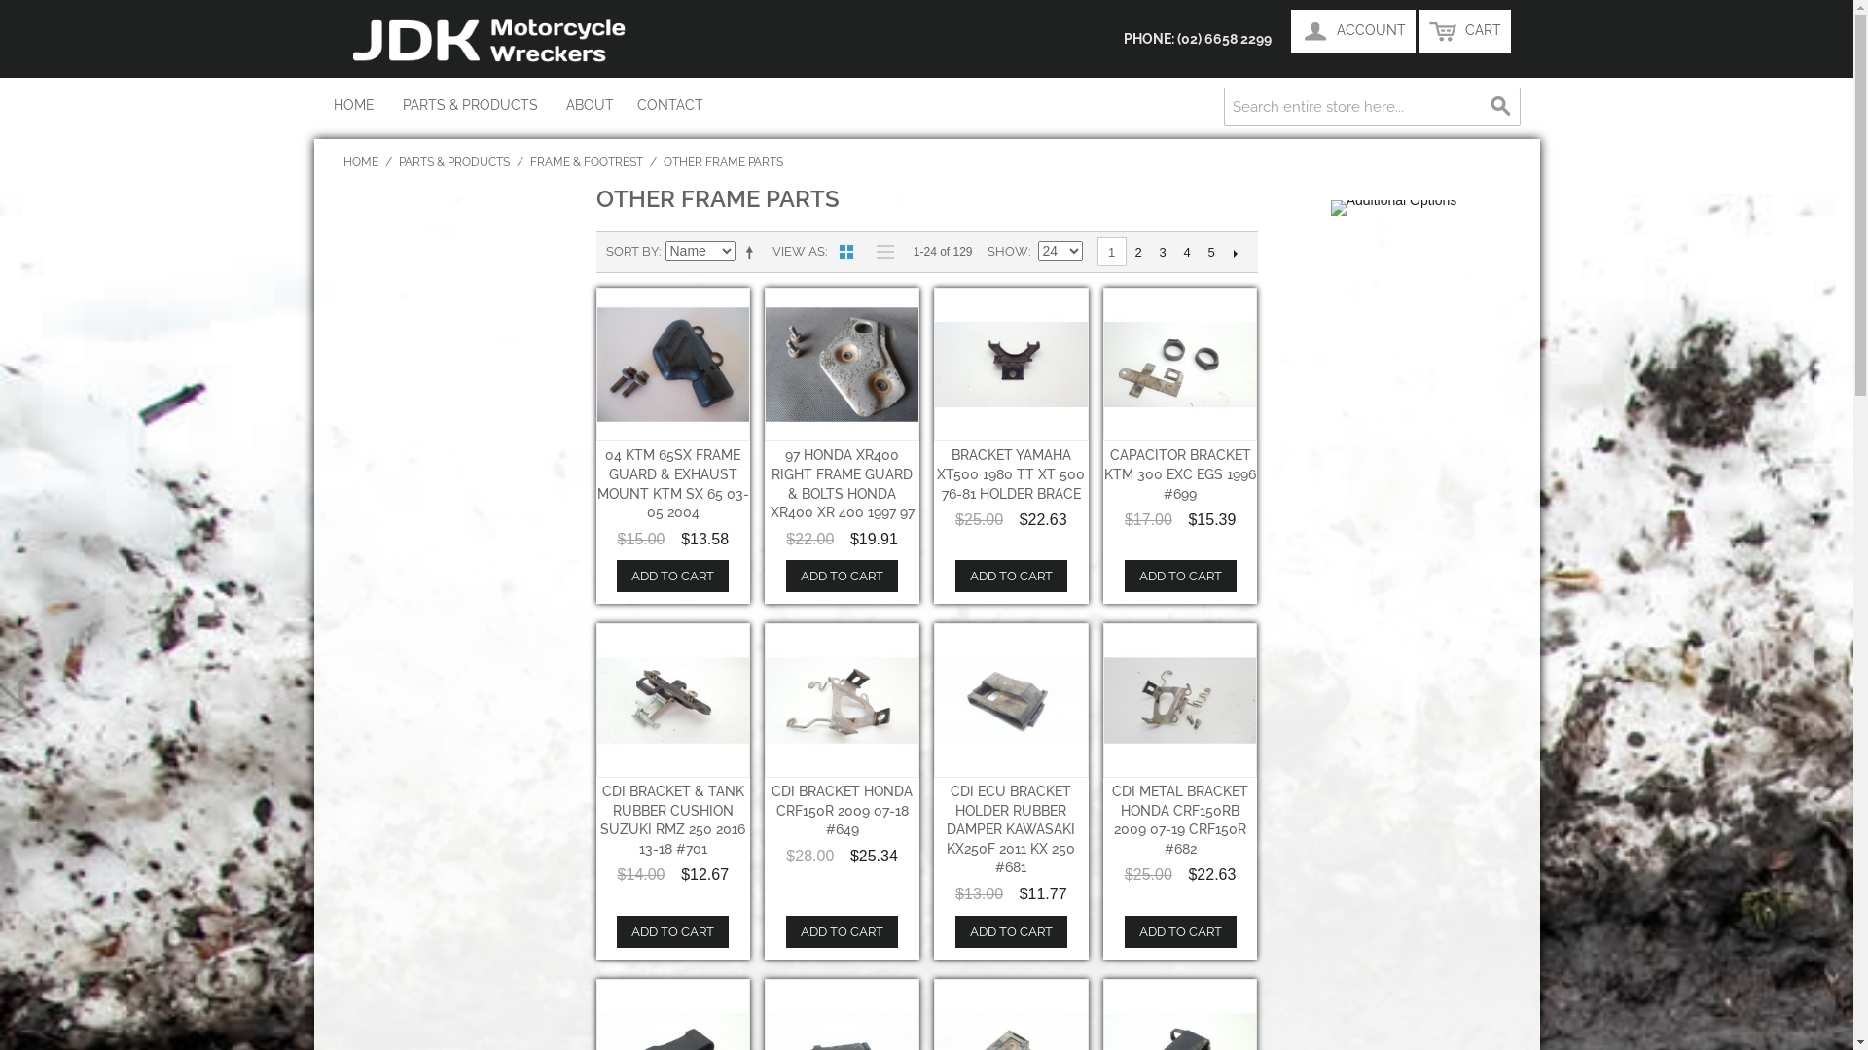 Image resolution: width=1868 pixels, height=1050 pixels. What do you see at coordinates (669, 105) in the screenshot?
I see `CONTACT` at bounding box center [669, 105].